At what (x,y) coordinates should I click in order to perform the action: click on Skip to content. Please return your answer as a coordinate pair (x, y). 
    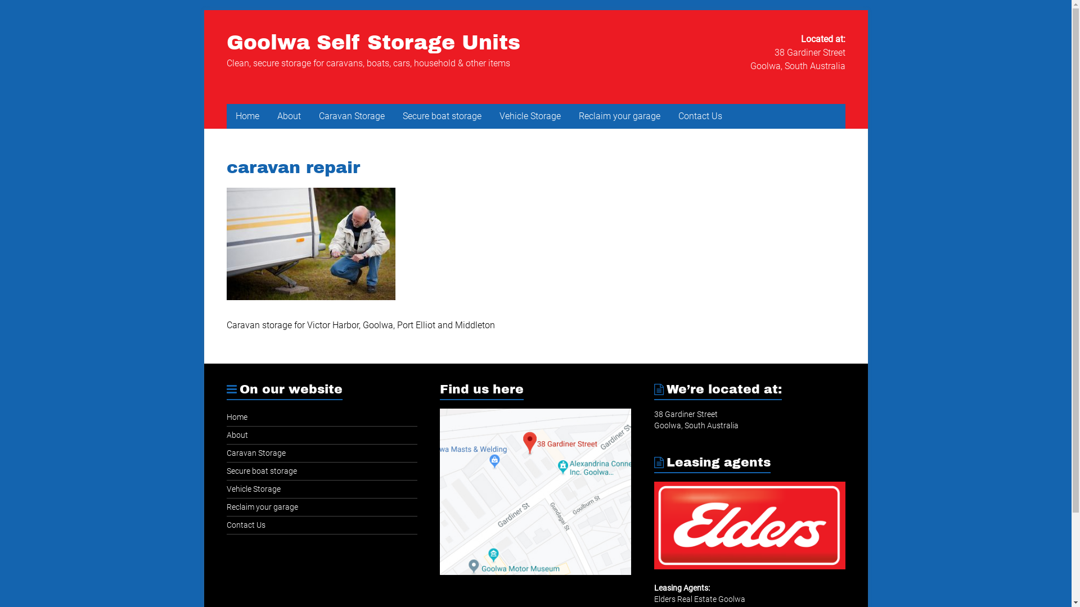
    Looking at the image, I should click on (204, 10).